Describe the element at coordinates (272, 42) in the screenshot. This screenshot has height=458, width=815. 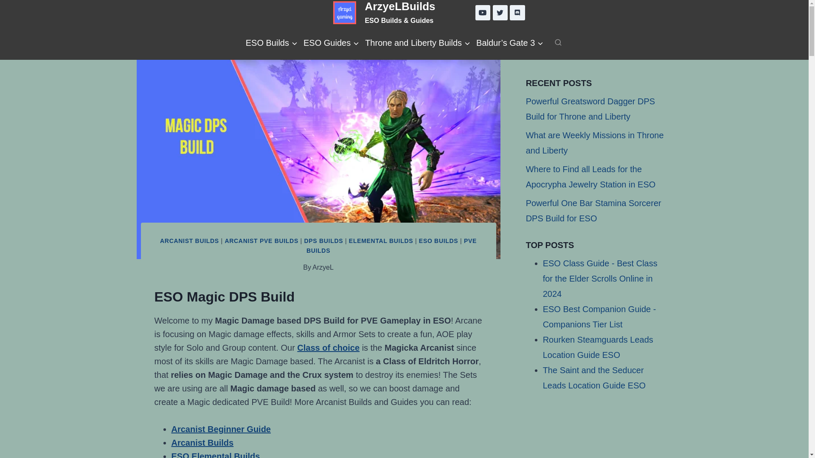
I see `ESO Builds` at that location.